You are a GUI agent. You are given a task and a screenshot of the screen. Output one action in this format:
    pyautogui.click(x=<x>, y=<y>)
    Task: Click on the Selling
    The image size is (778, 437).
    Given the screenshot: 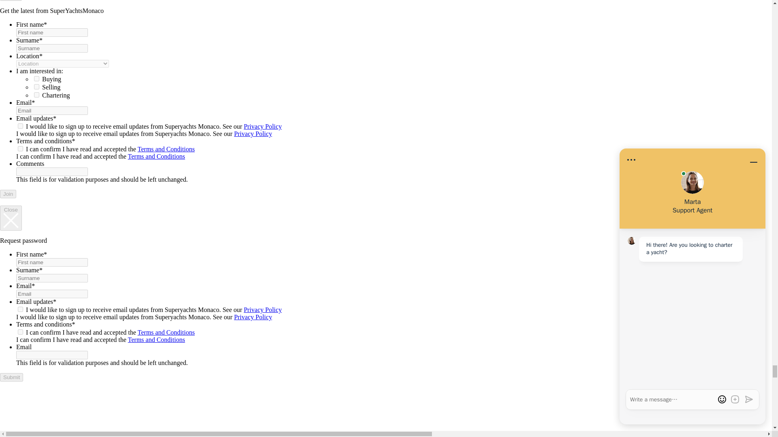 What is the action you would take?
    pyautogui.click(x=36, y=87)
    